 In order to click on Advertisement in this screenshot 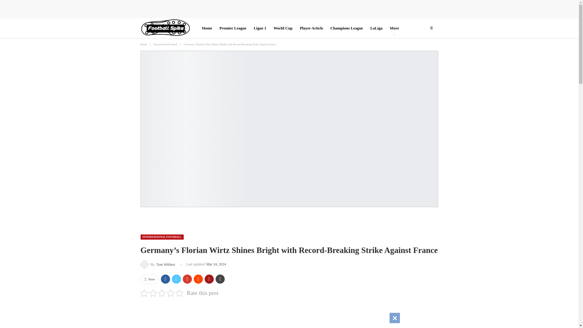, I will do `click(289, 315)`.